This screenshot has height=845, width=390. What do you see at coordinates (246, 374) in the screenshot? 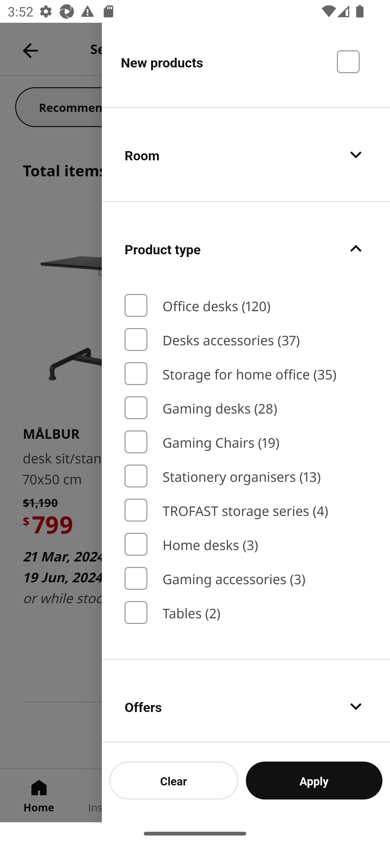
I see `Storage for home office (35)` at bounding box center [246, 374].